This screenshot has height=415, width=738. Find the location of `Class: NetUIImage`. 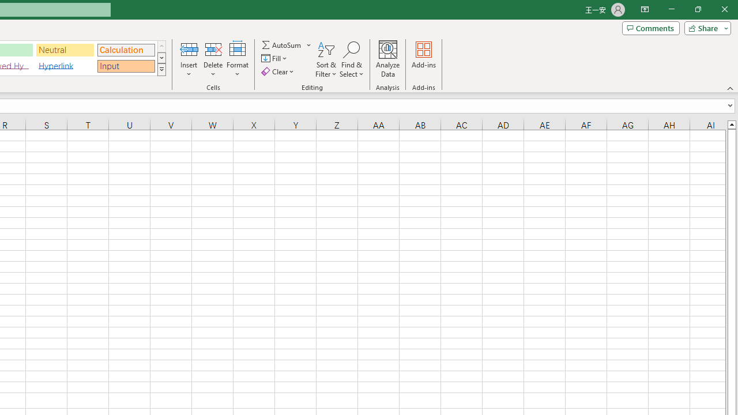

Class: NetUIImage is located at coordinates (161, 69).